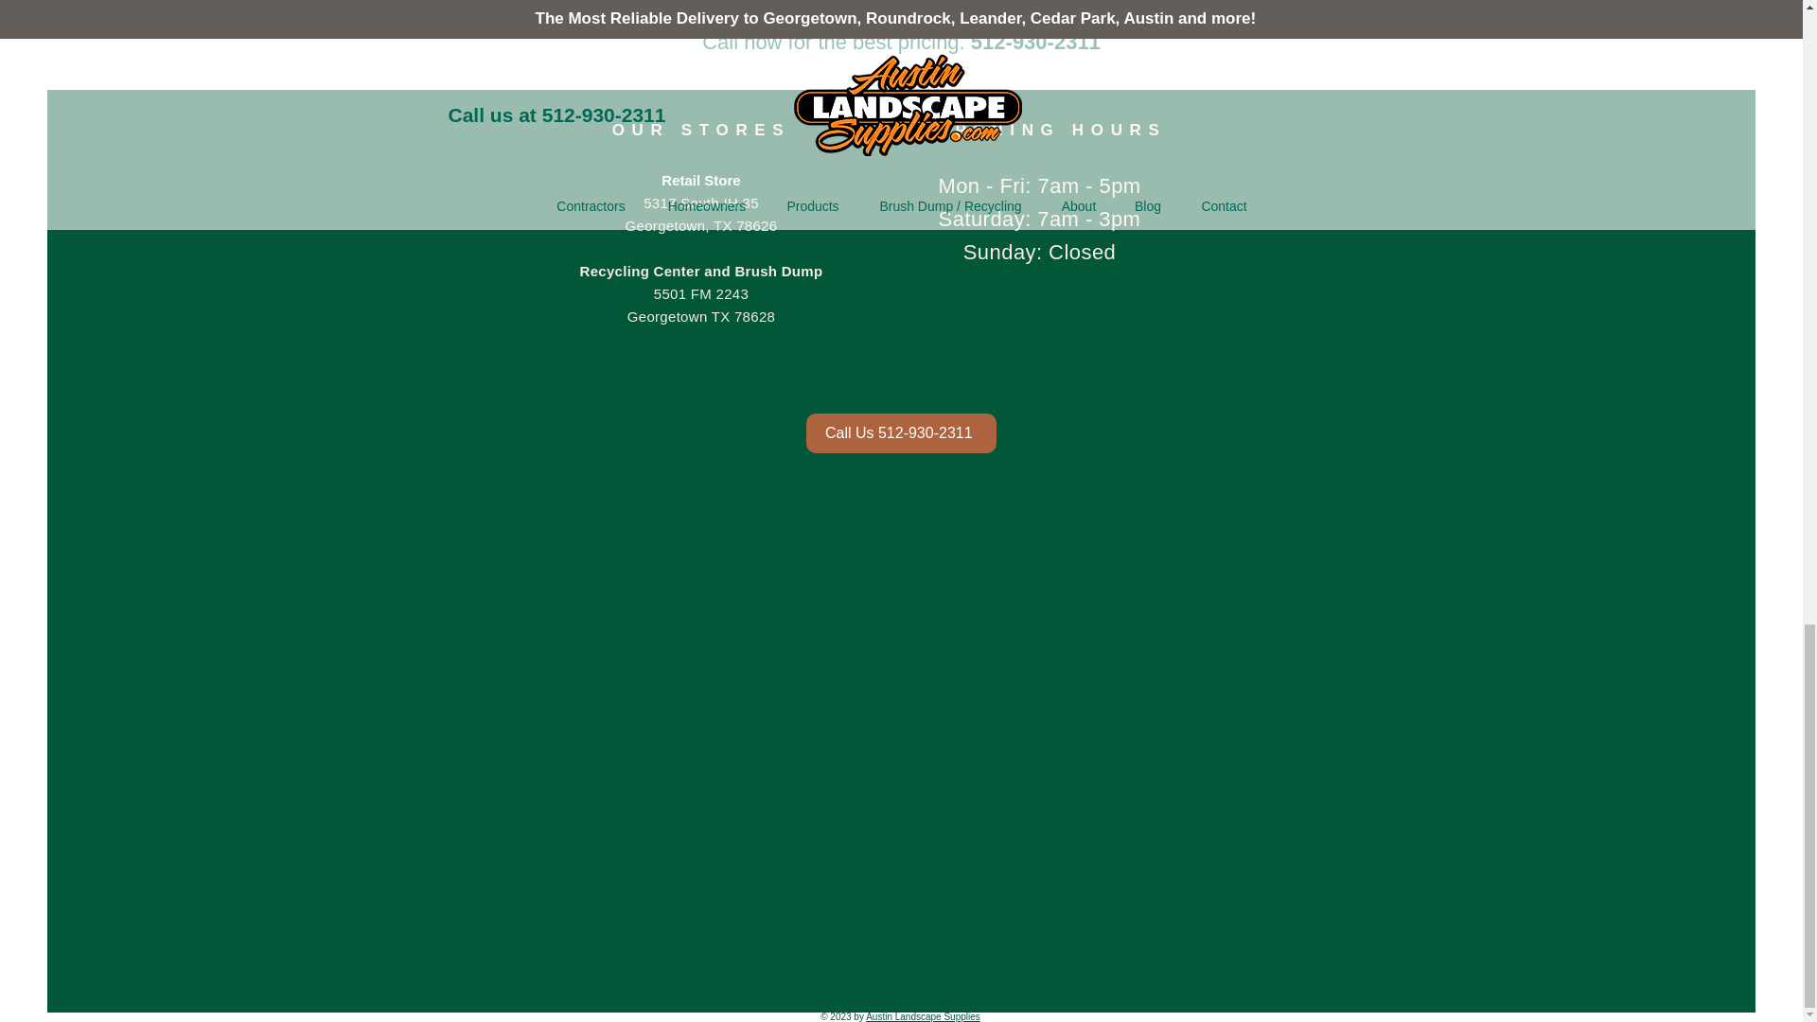 The height and width of the screenshot is (1022, 1817). I want to click on Call Us 512-930-2311, so click(901, 433).